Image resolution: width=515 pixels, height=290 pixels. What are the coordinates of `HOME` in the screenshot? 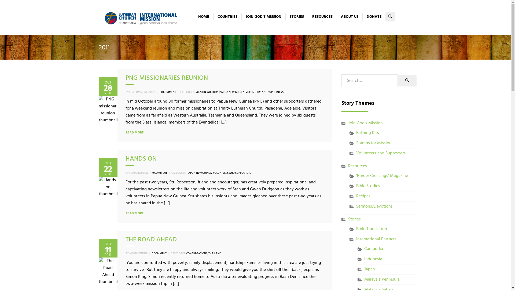 It's located at (204, 17).